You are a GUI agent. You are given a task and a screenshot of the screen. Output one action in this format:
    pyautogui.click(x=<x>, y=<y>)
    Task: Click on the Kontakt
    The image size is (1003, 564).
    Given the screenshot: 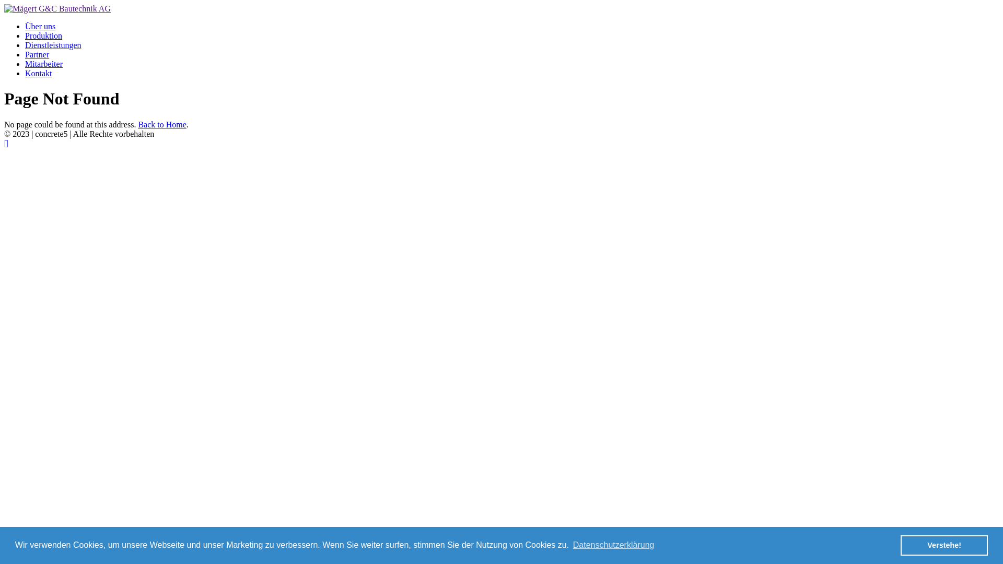 What is the action you would take?
    pyautogui.click(x=39, y=73)
    